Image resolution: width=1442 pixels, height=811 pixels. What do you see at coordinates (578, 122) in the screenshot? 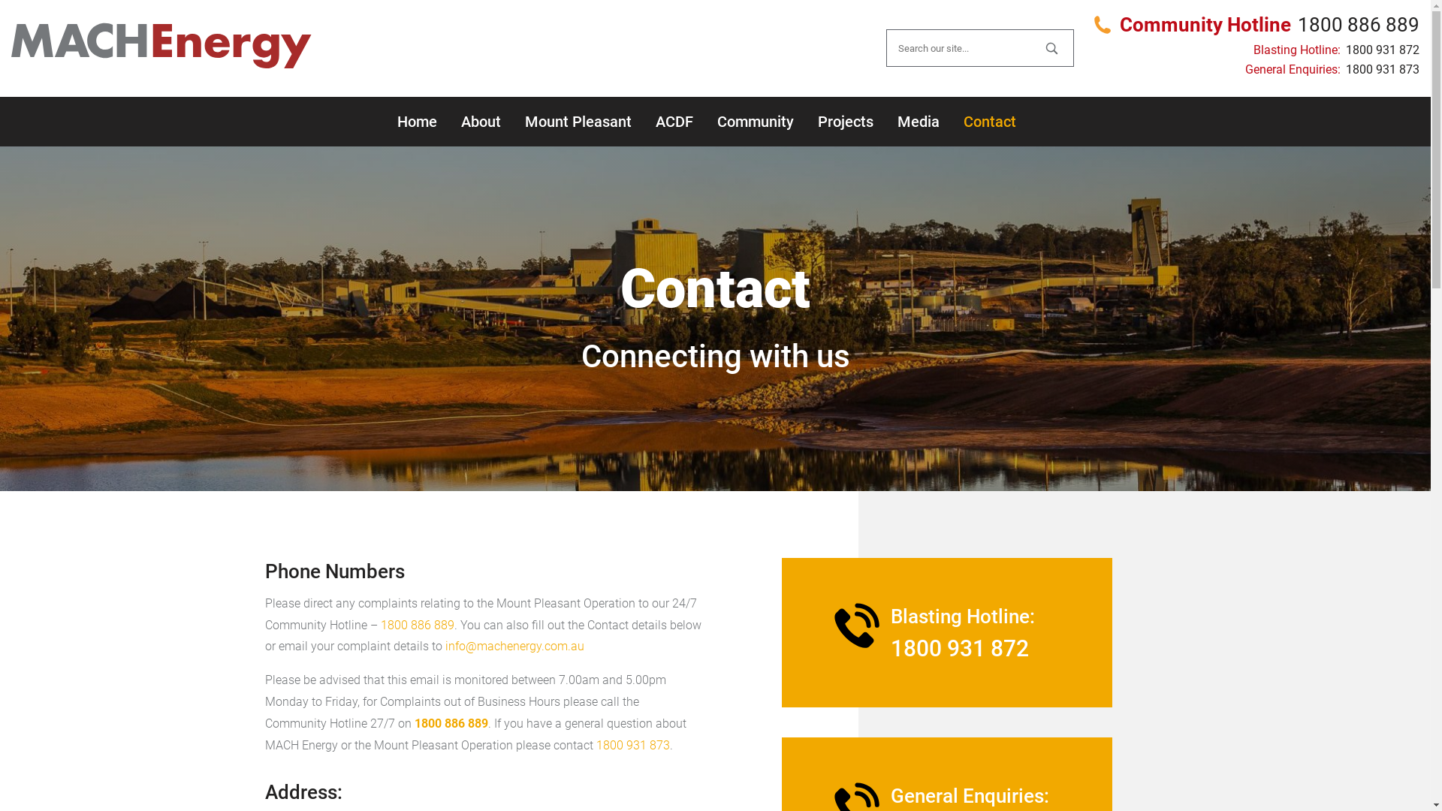
I see `Mount Pleasant` at bounding box center [578, 122].